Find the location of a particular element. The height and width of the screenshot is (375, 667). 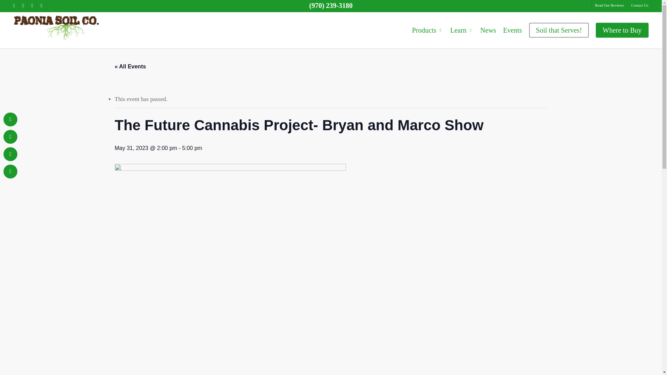

News is located at coordinates (488, 30).